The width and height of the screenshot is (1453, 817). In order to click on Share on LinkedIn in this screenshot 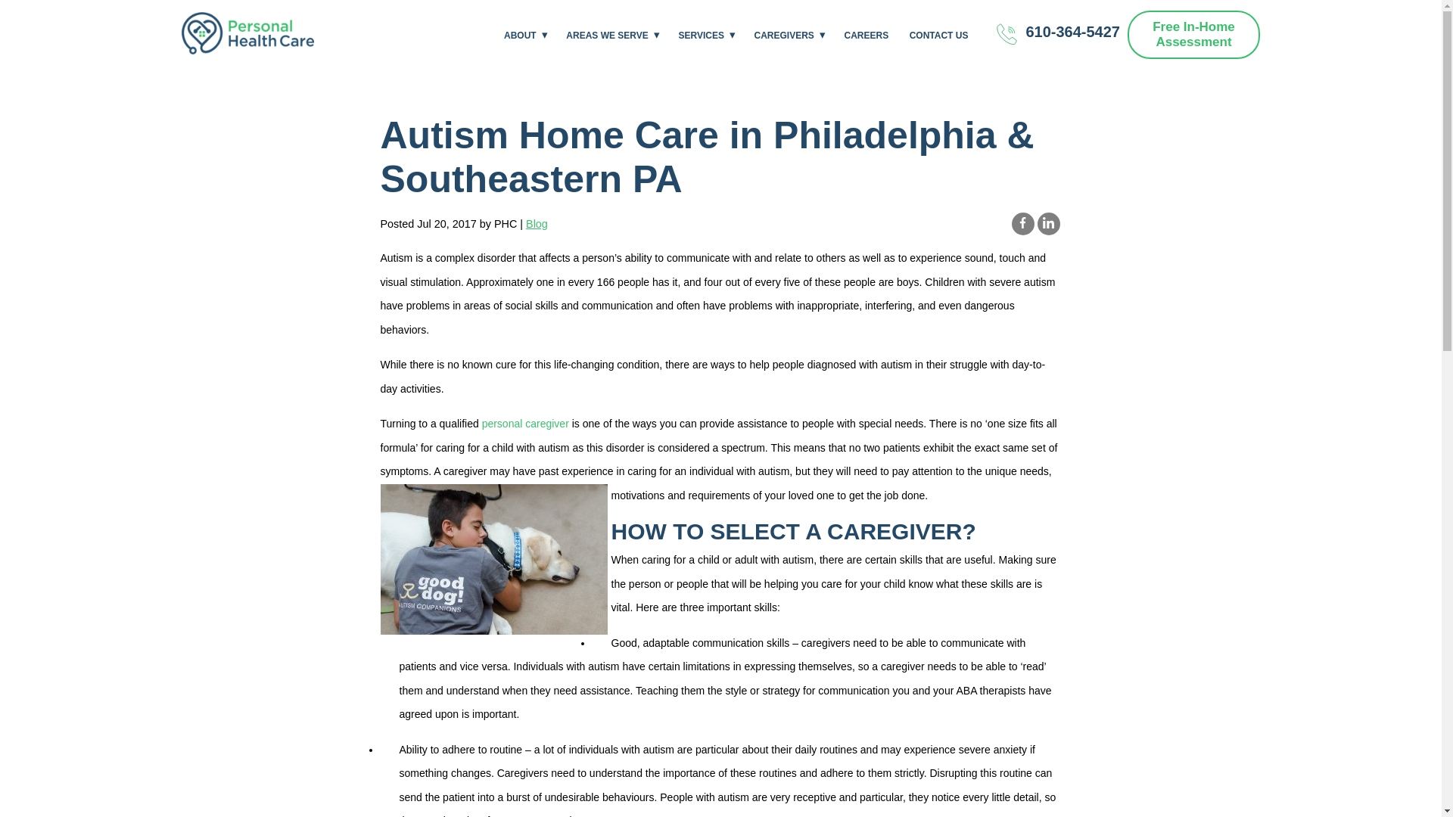, I will do `click(1047, 224)`.